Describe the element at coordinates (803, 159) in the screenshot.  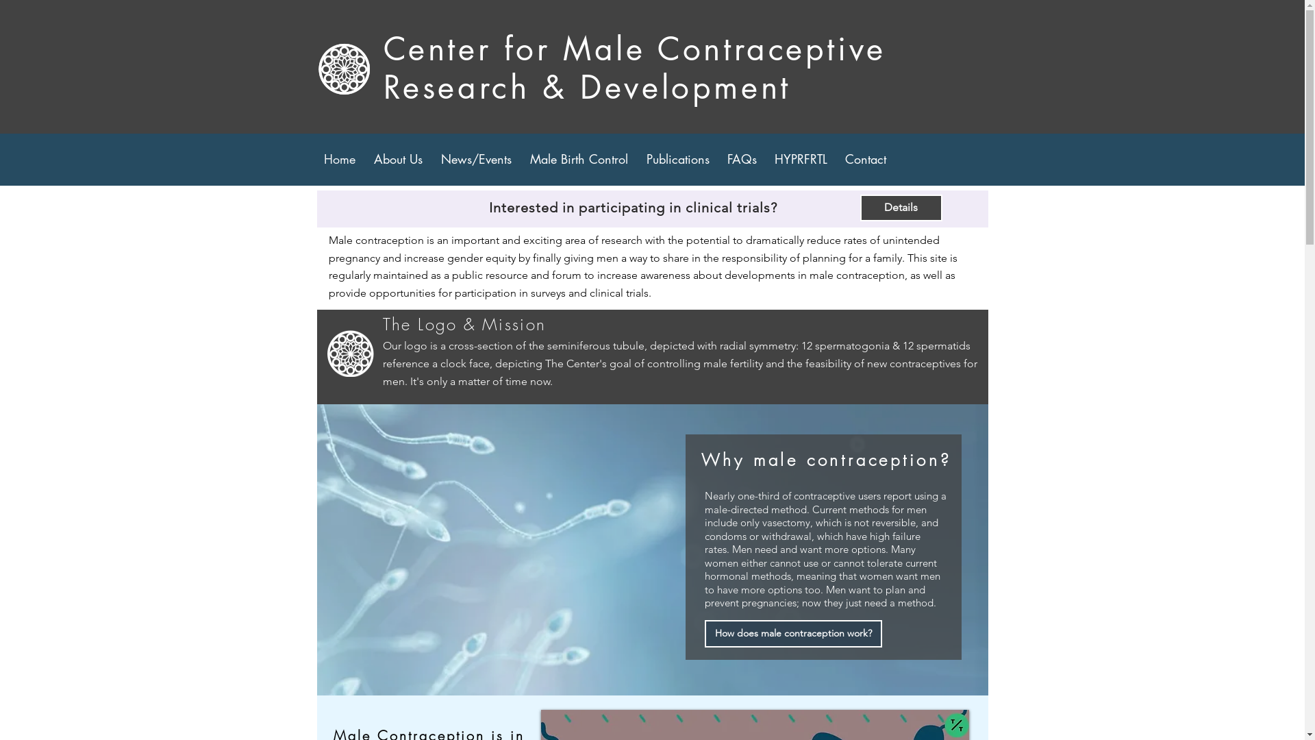
I see `HYPRFRTL` at that location.